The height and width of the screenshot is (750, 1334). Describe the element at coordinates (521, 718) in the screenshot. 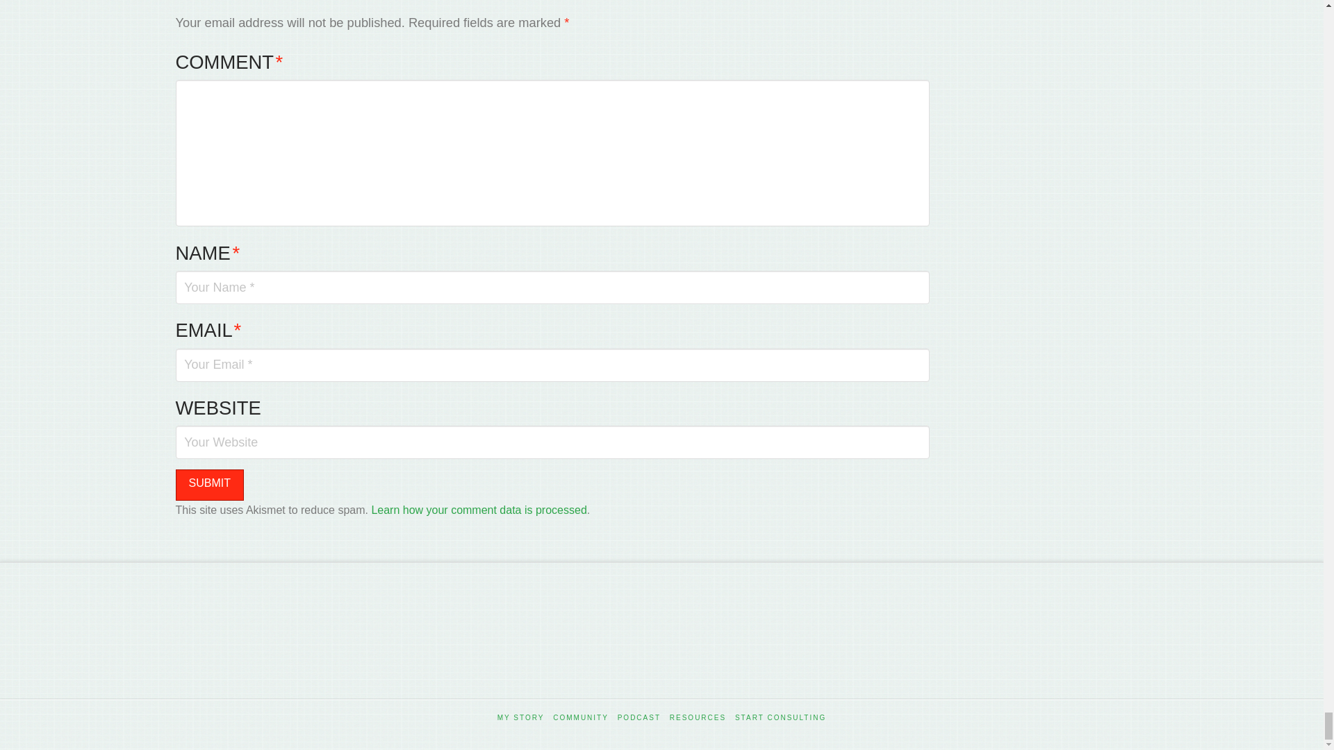

I see `MY STORY` at that location.